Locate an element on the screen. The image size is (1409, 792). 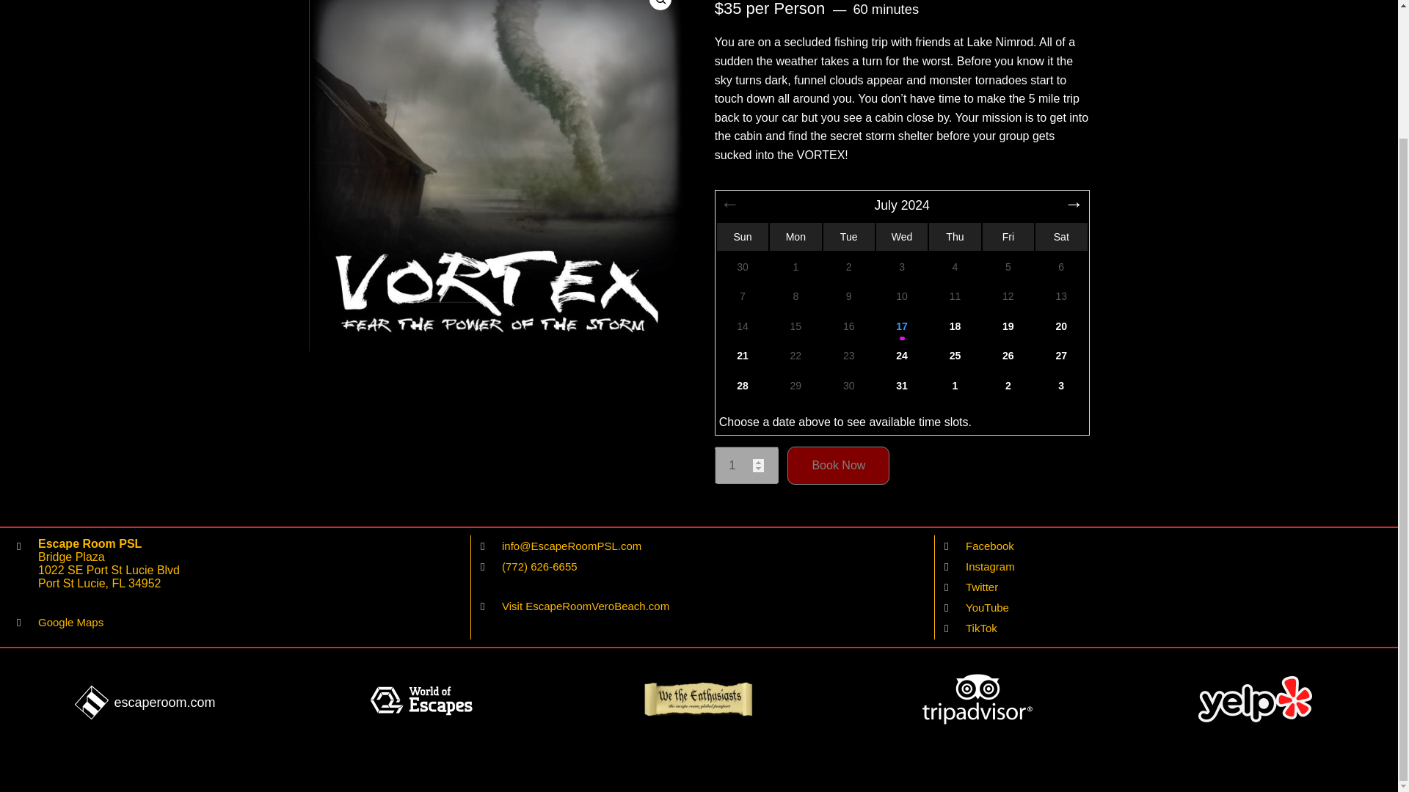
Selected date is unavailable is located at coordinates (743, 267).